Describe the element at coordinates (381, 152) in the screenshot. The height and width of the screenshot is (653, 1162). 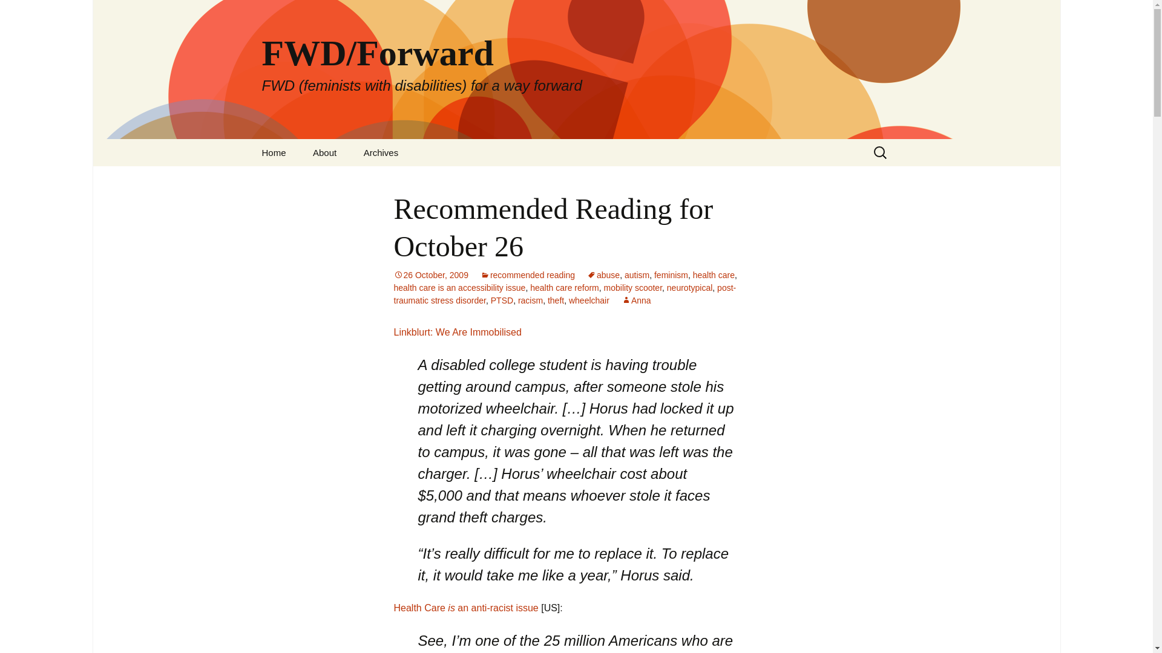
I see `Archives` at that location.